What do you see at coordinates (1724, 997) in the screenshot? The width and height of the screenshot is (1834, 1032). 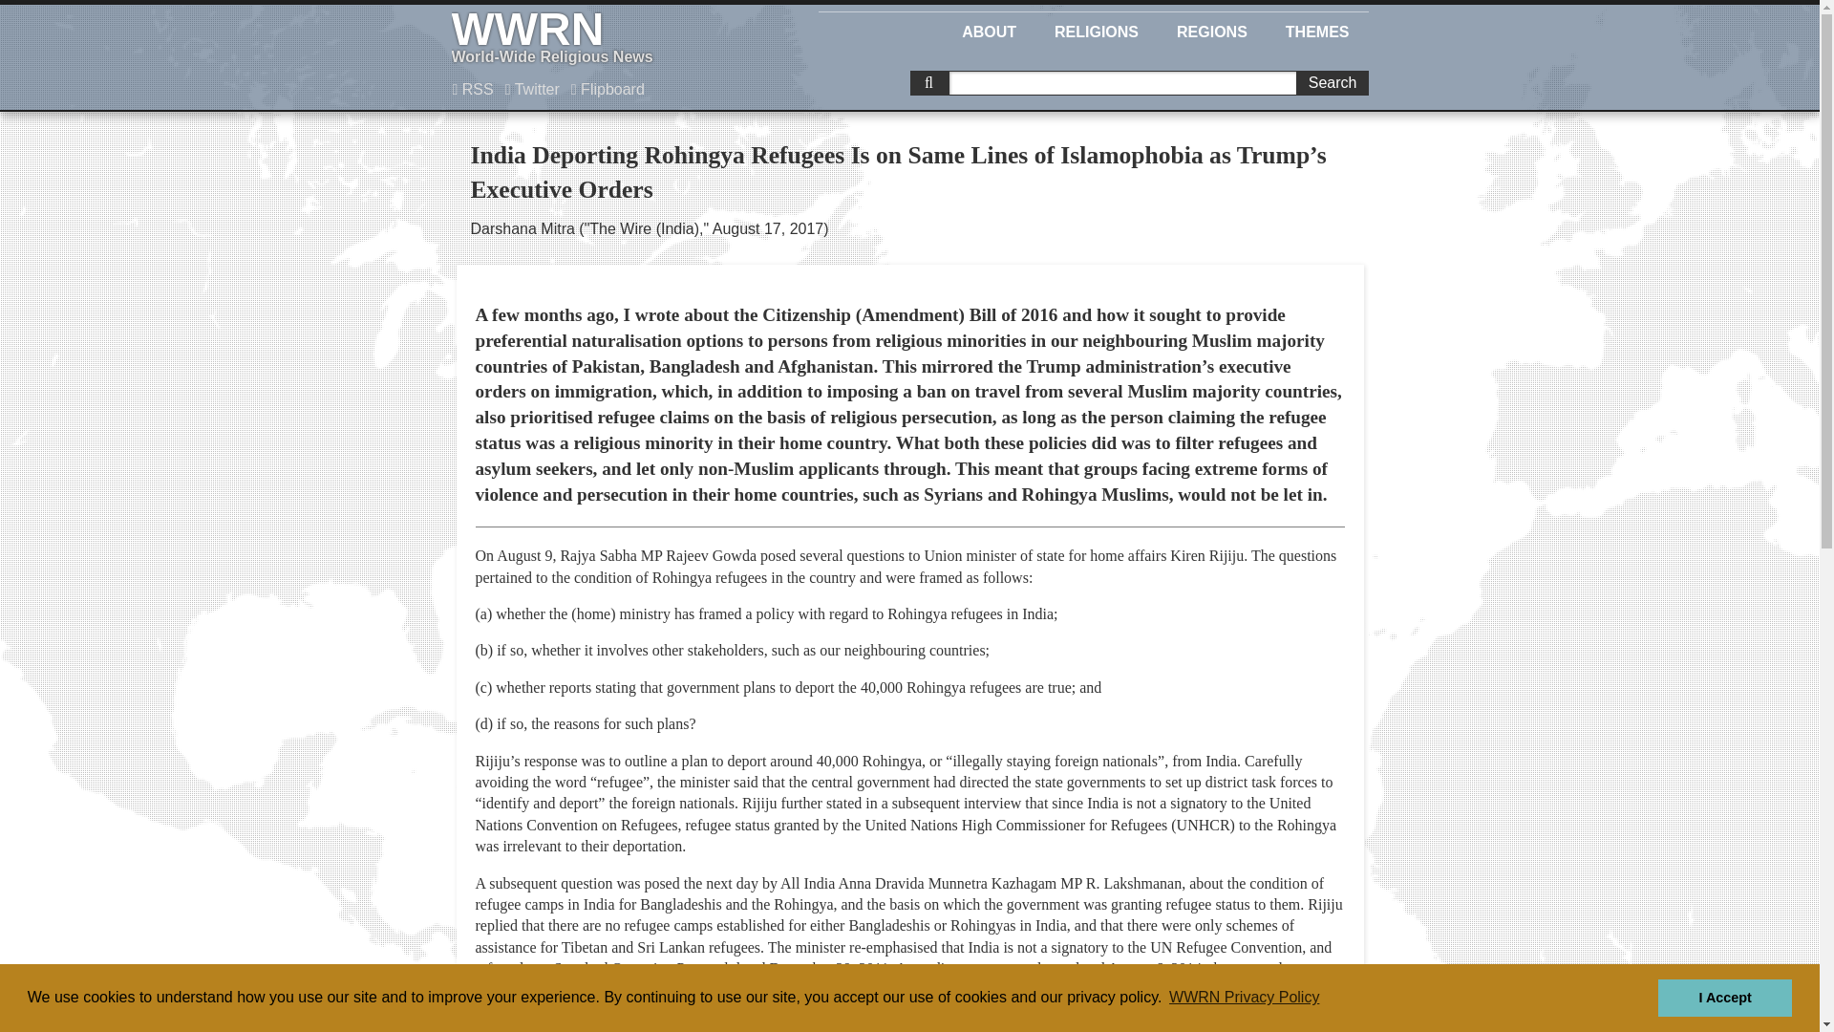 I see `I Accept` at bounding box center [1724, 997].